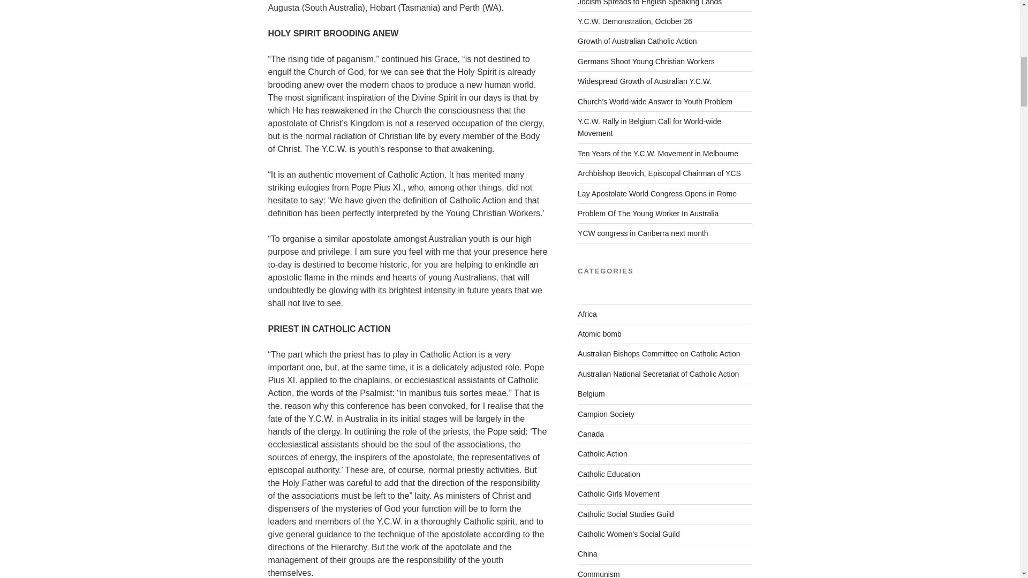 This screenshot has height=578, width=1028. Describe the element at coordinates (642, 233) in the screenshot. I see `YCW congress in Canberra next month` at that location.